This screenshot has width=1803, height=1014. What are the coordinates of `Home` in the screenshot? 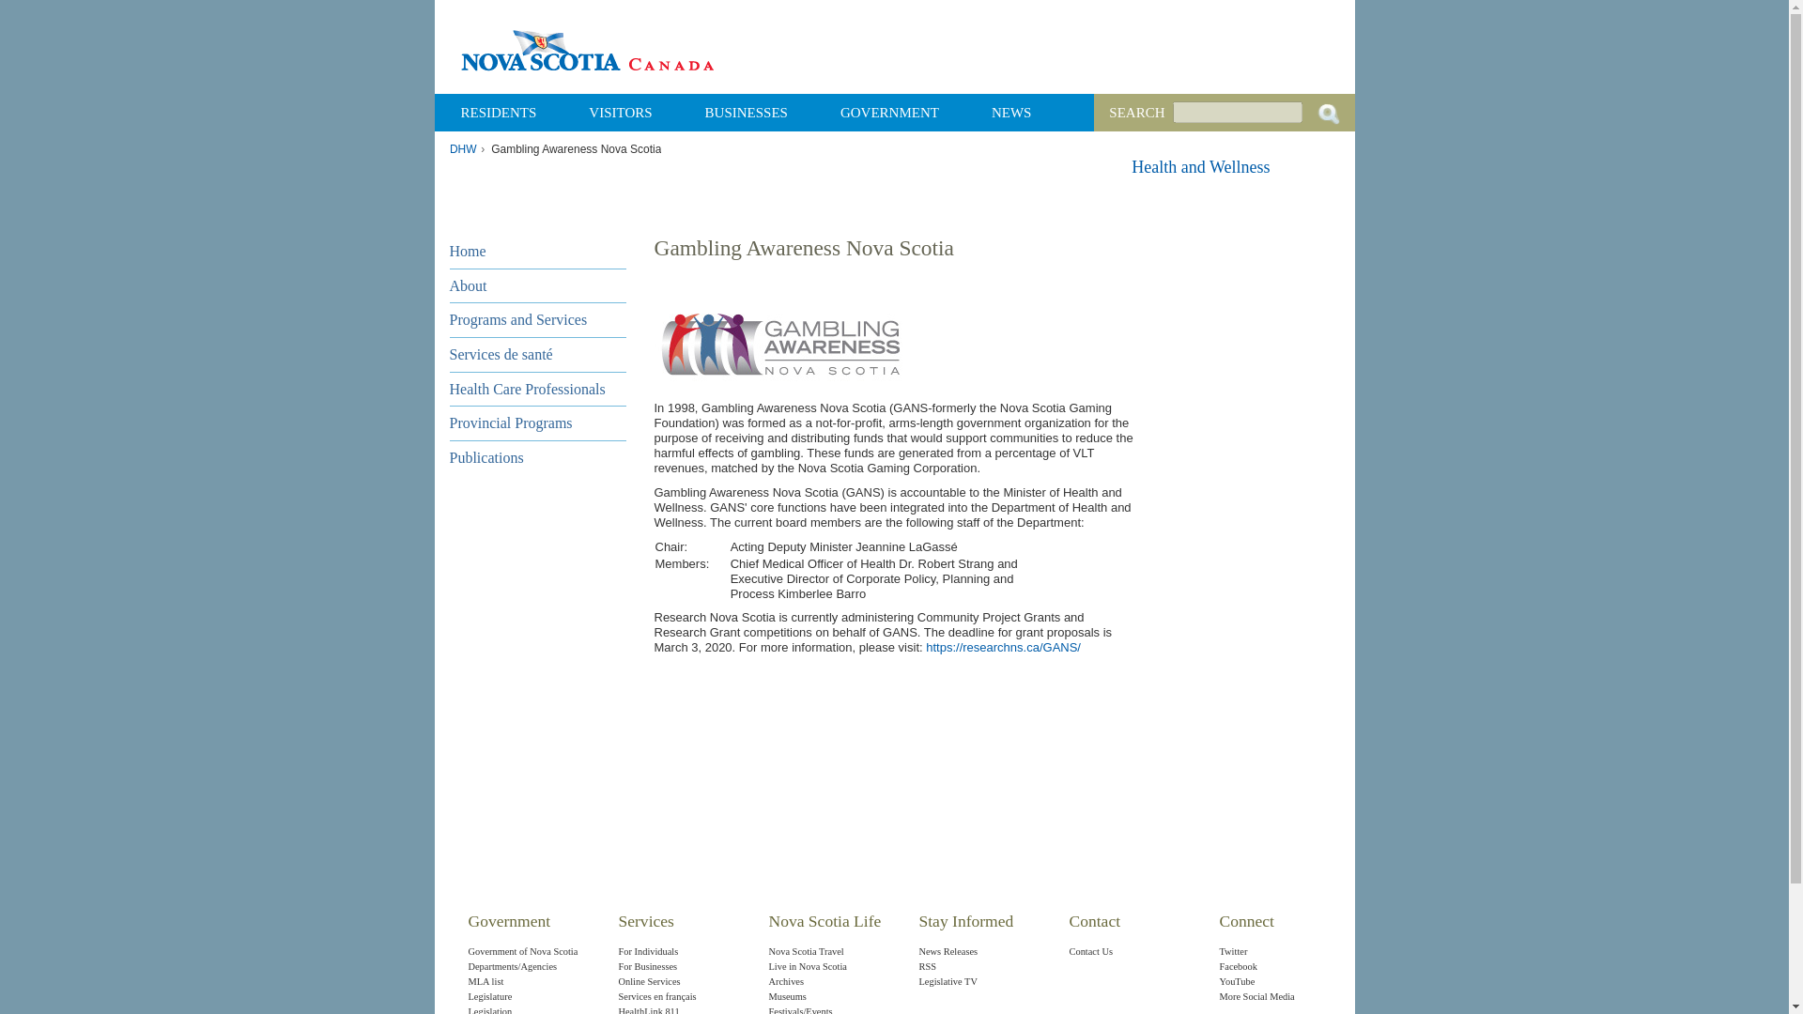 It's located at (537, 252).